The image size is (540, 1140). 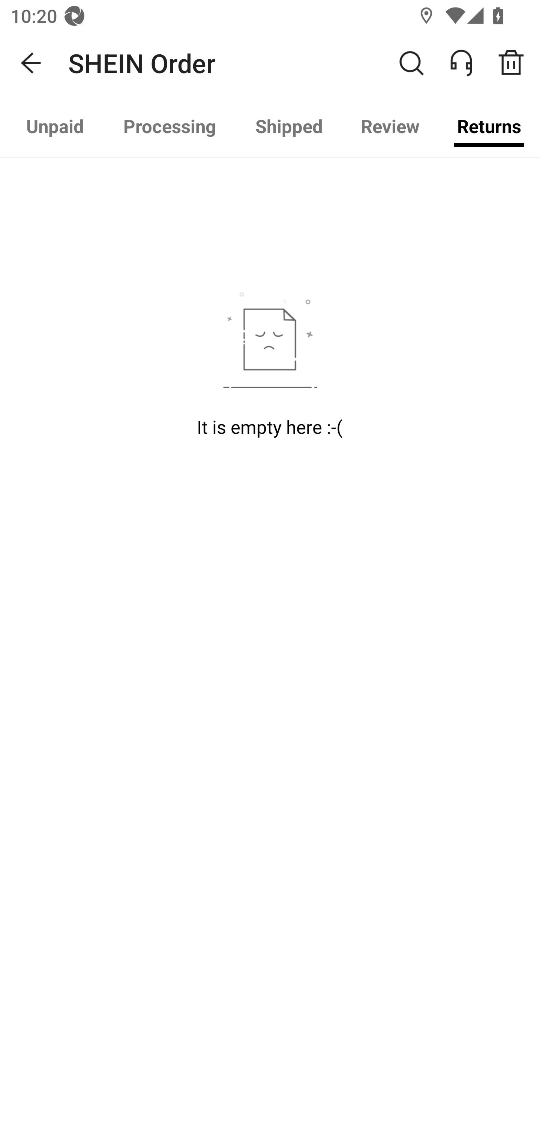 I want to click on Unpaid, so click(x=55, y=126).